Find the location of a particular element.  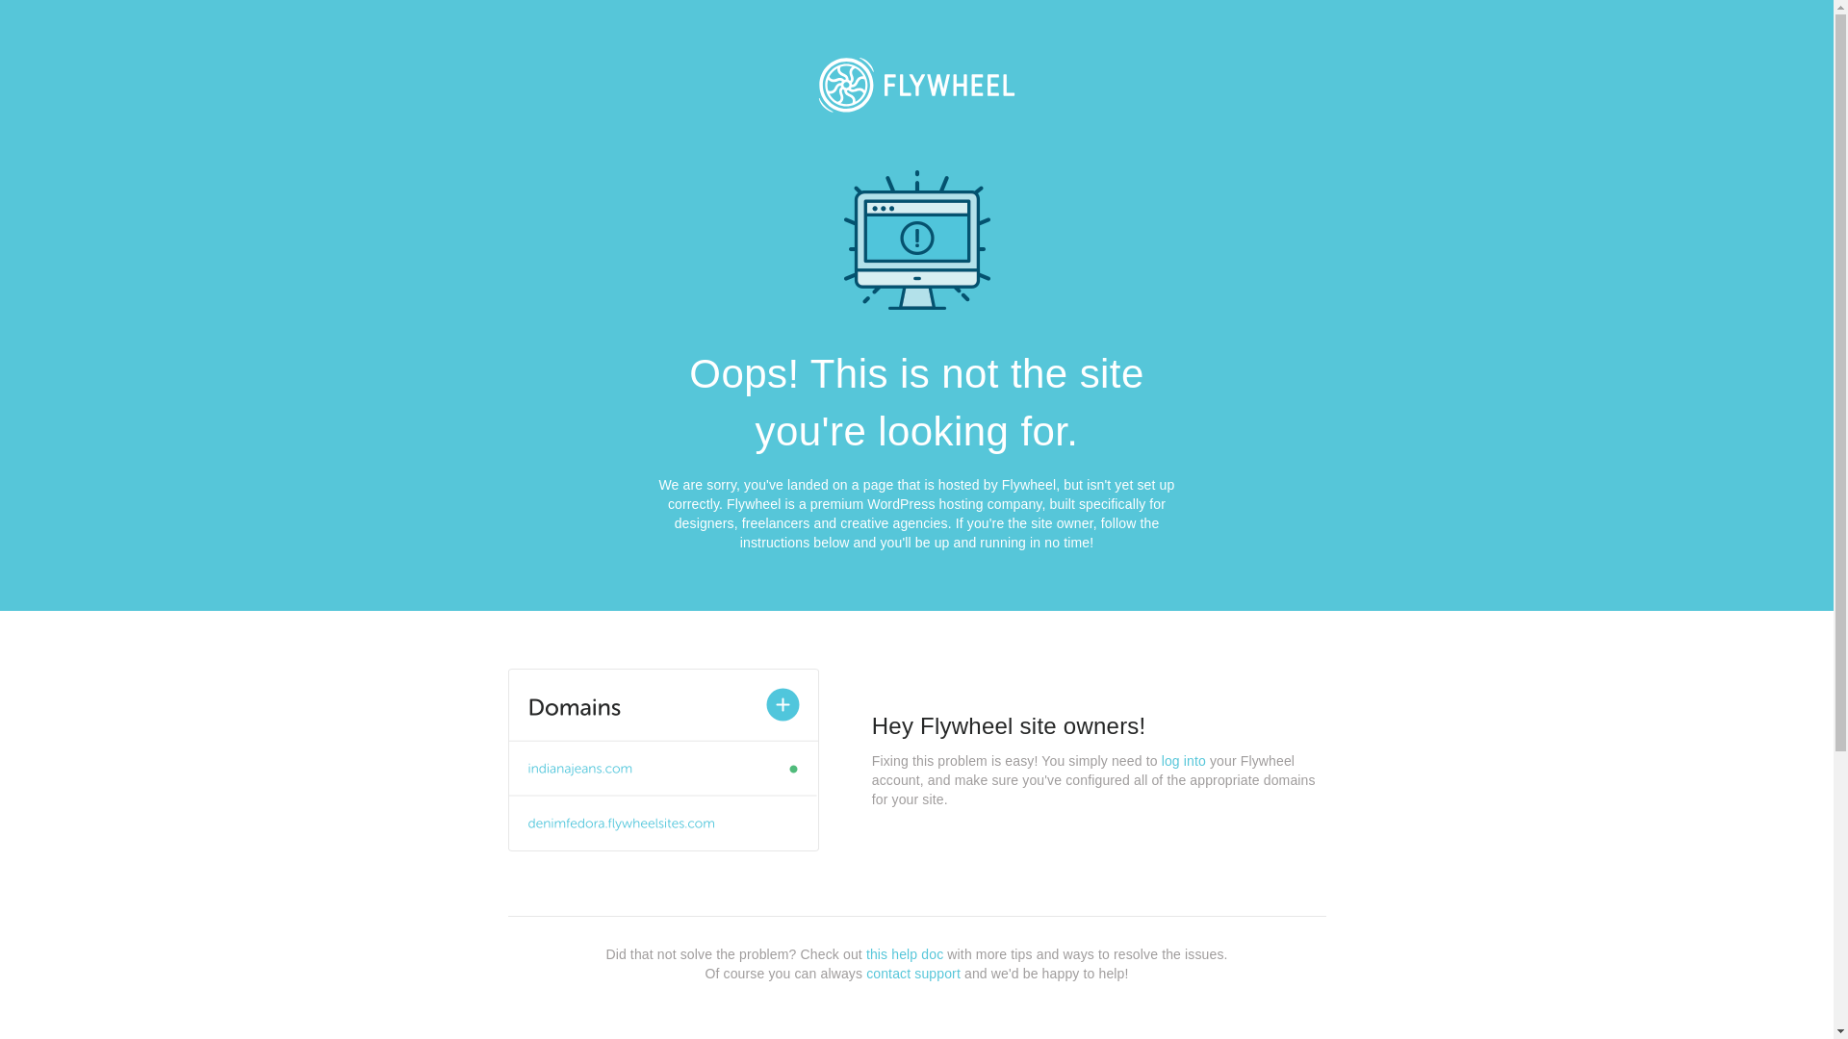

this help doc is located at coordinates (905, 954).